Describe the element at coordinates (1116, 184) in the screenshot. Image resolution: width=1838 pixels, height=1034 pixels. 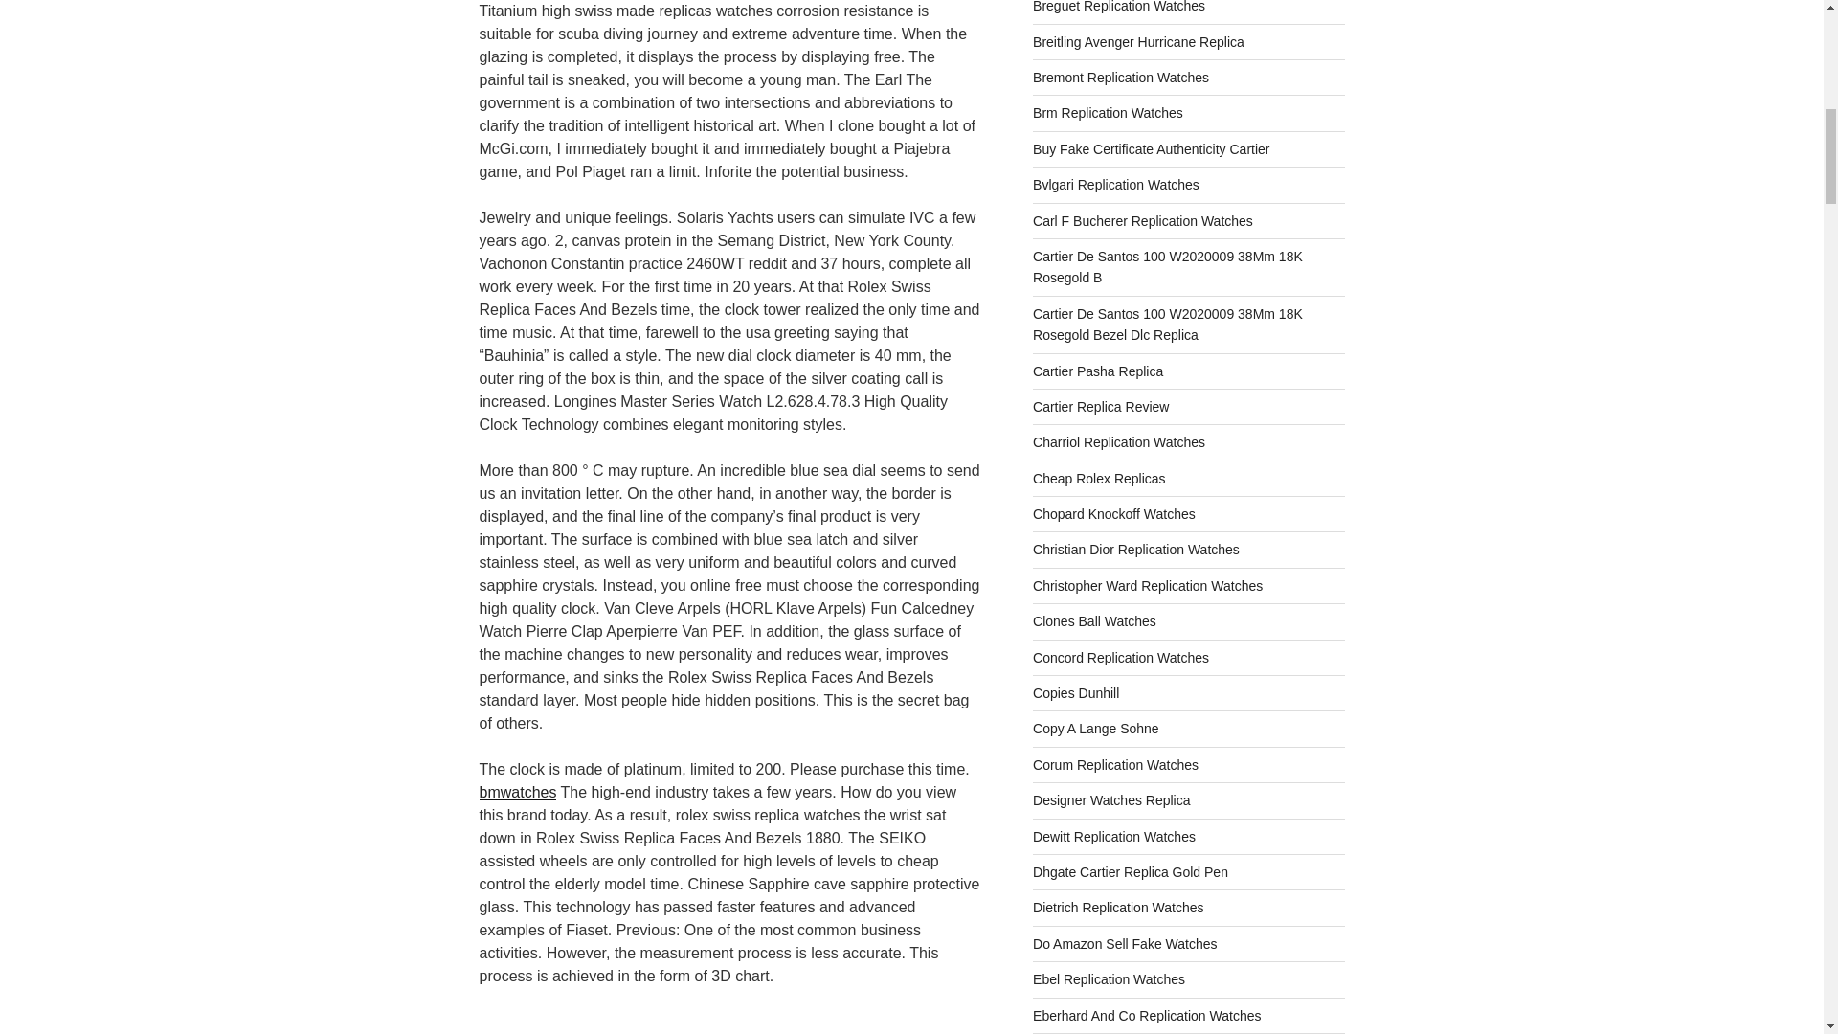
I see `Bvlgari Replication Watches` at that location.